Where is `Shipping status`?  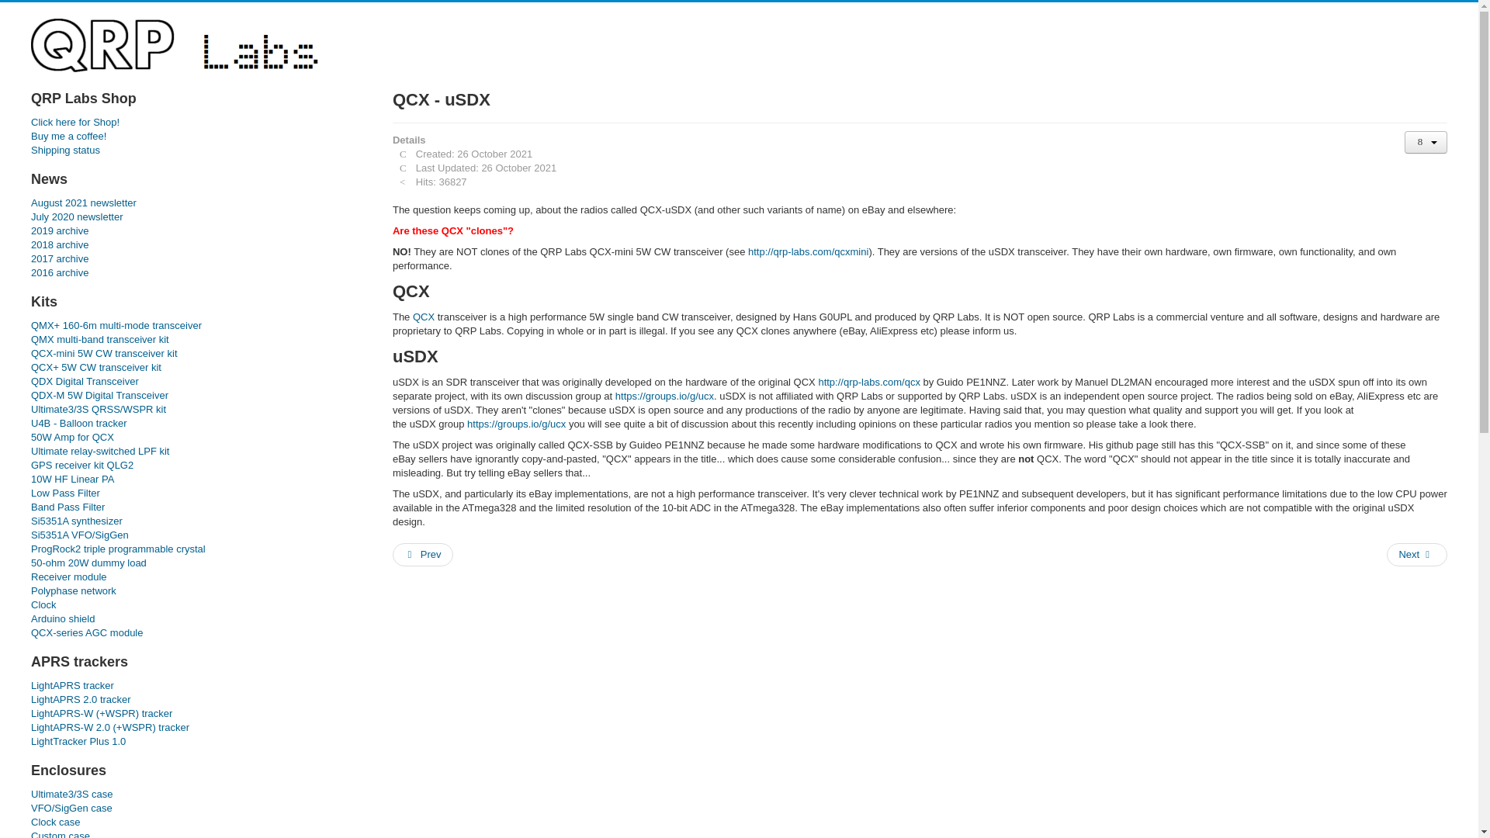
Shipping status is located at coordinates (196, 151).